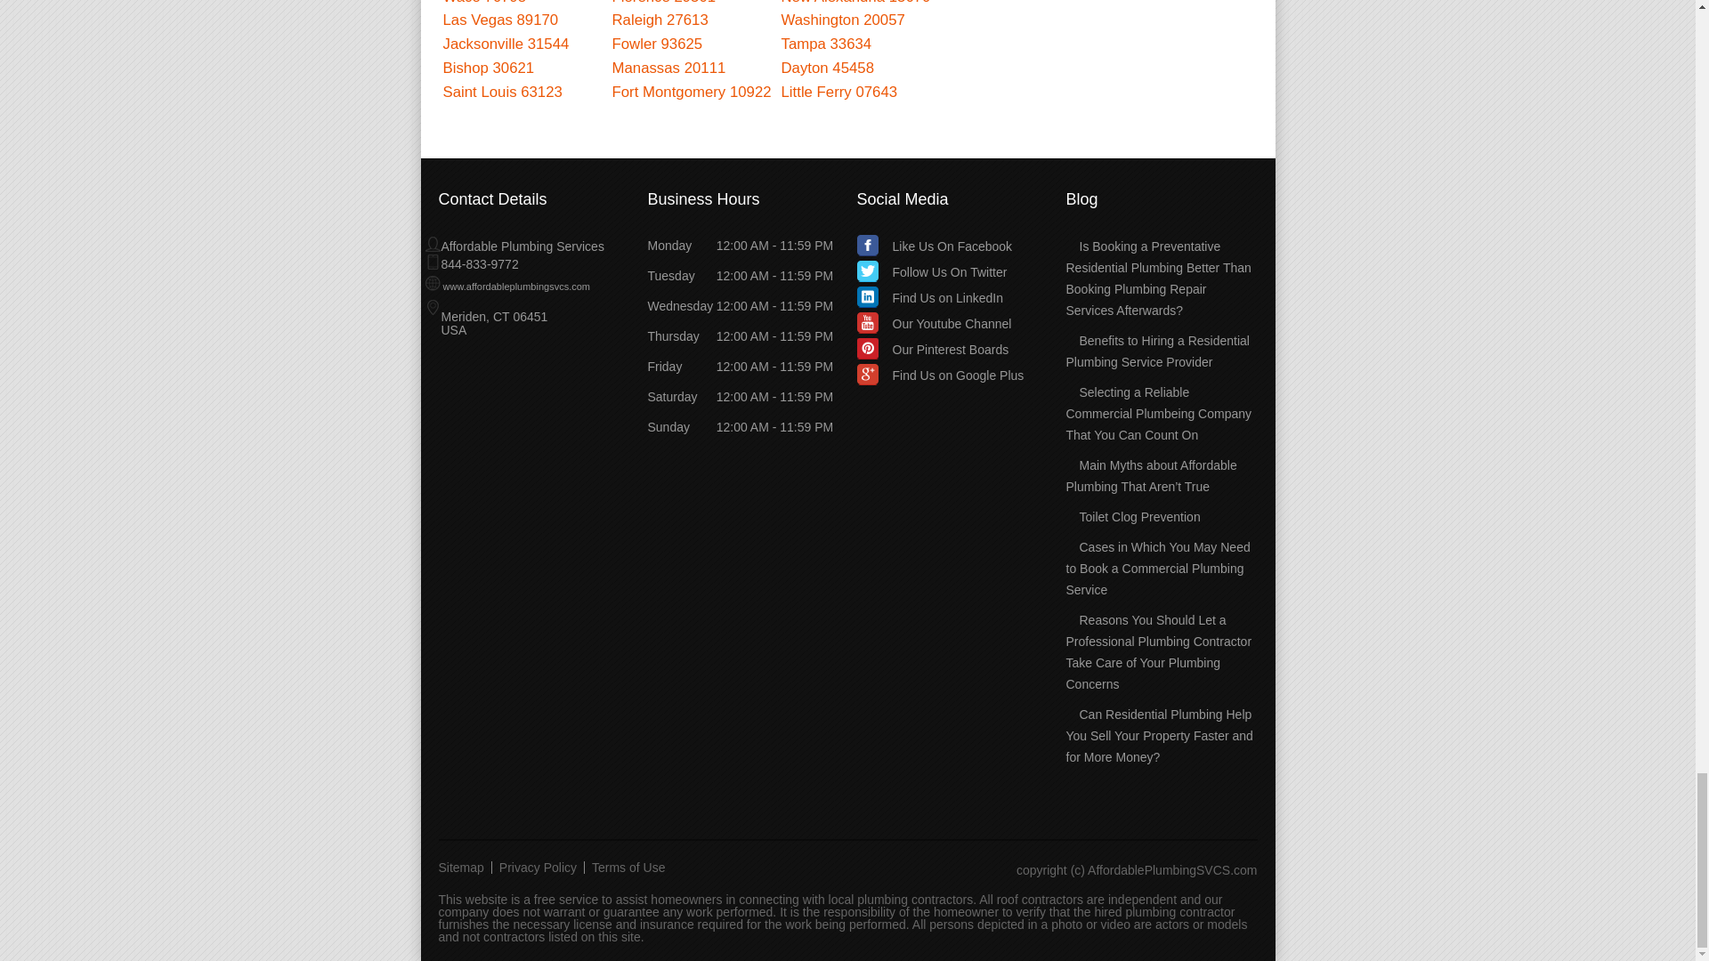  Describe the element at coordinates (484, 3) in the screenshot. I see `Waco 76798` at that location.